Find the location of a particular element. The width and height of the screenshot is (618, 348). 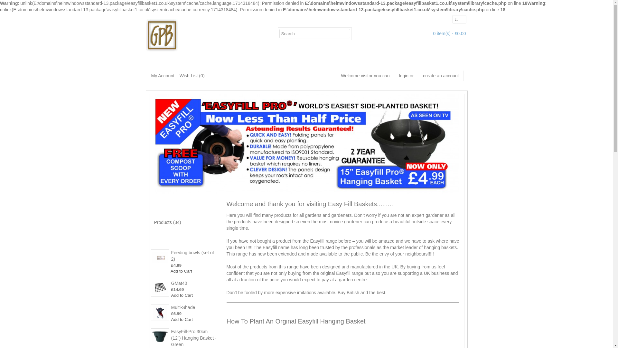

Multi-Shade is located at coordinates (194, 307).